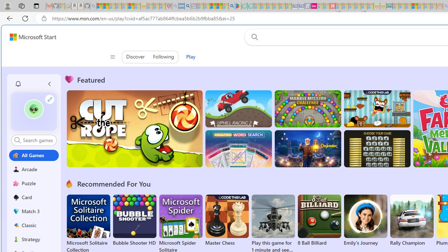 The image size is (448, 252). I want to click on Bubble Shooter HD, so click(134, 220).